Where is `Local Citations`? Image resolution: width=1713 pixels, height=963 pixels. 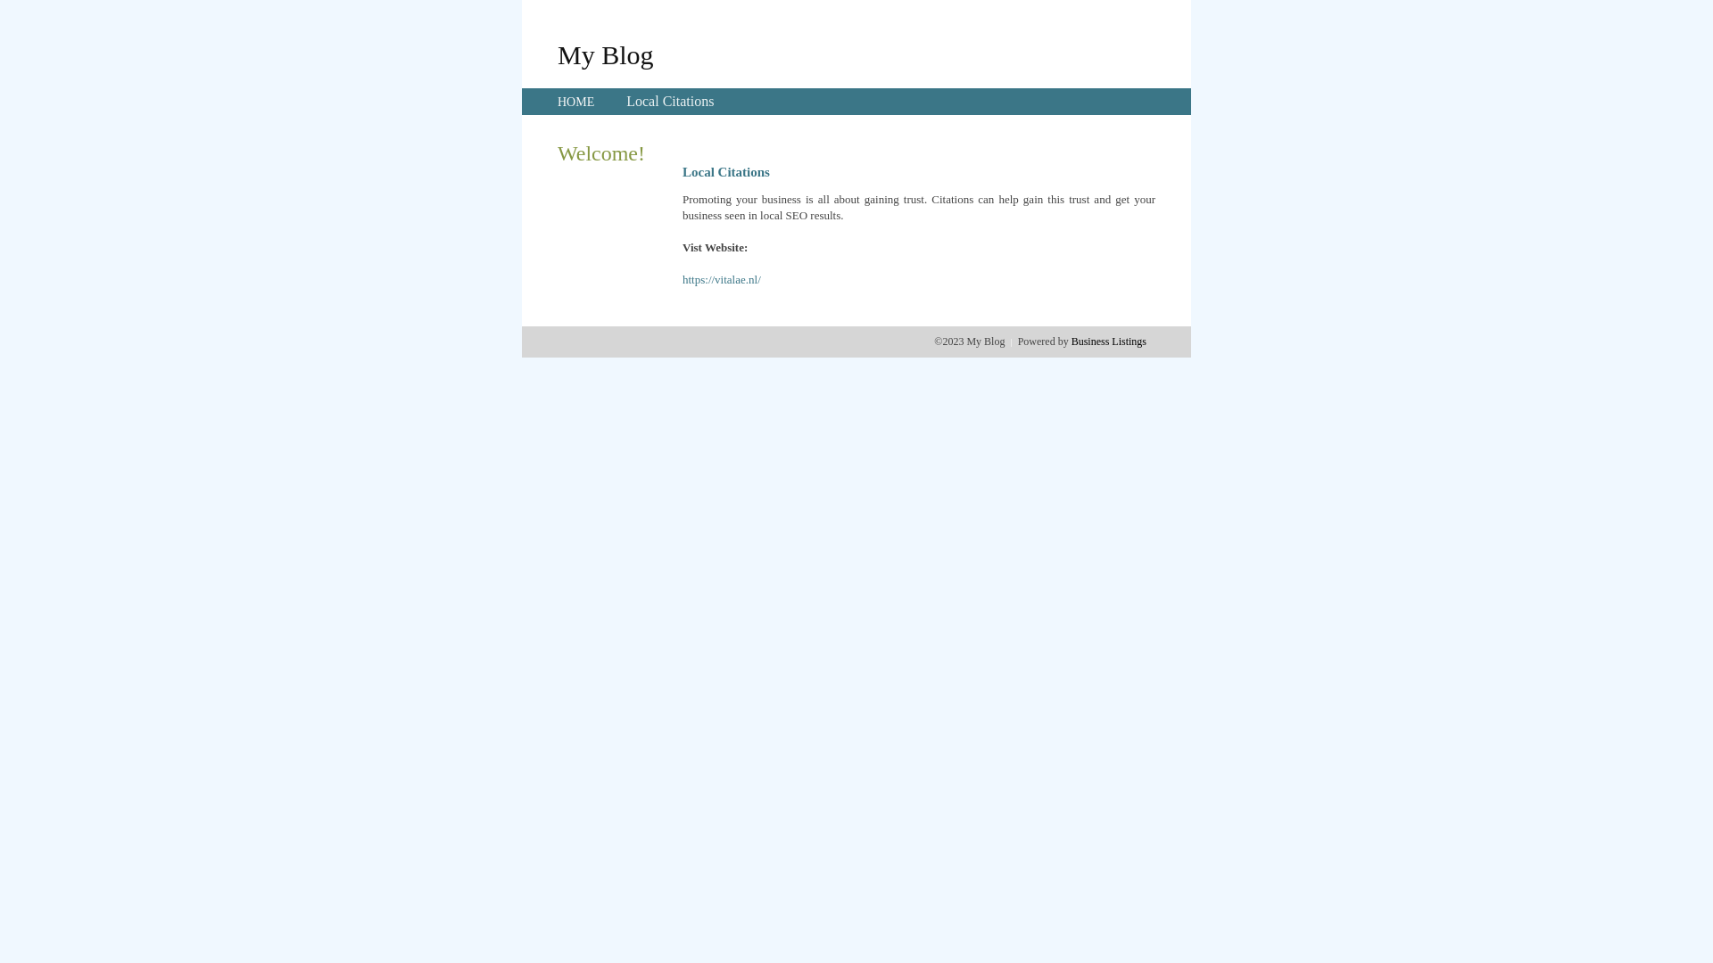 Local Citations is located at coordinates (670, 102).